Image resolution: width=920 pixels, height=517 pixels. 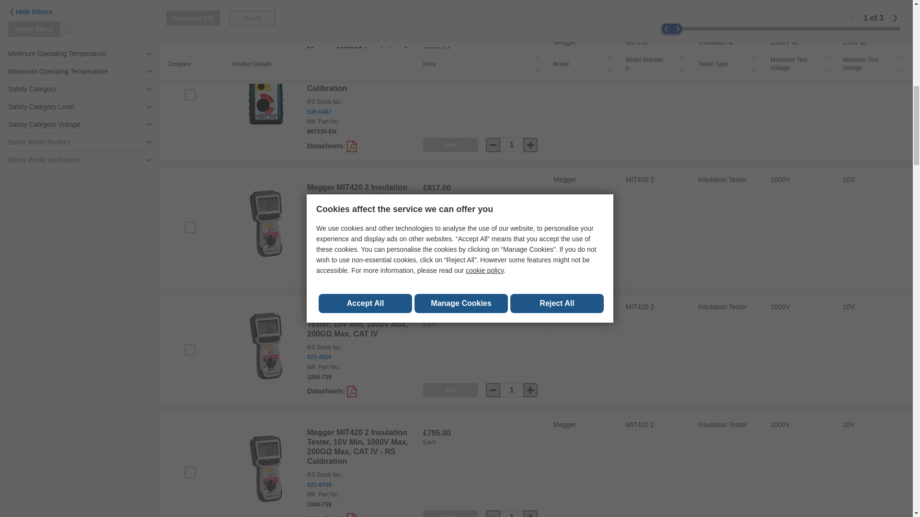 I want to click on 1, so click(x=512, y=8).